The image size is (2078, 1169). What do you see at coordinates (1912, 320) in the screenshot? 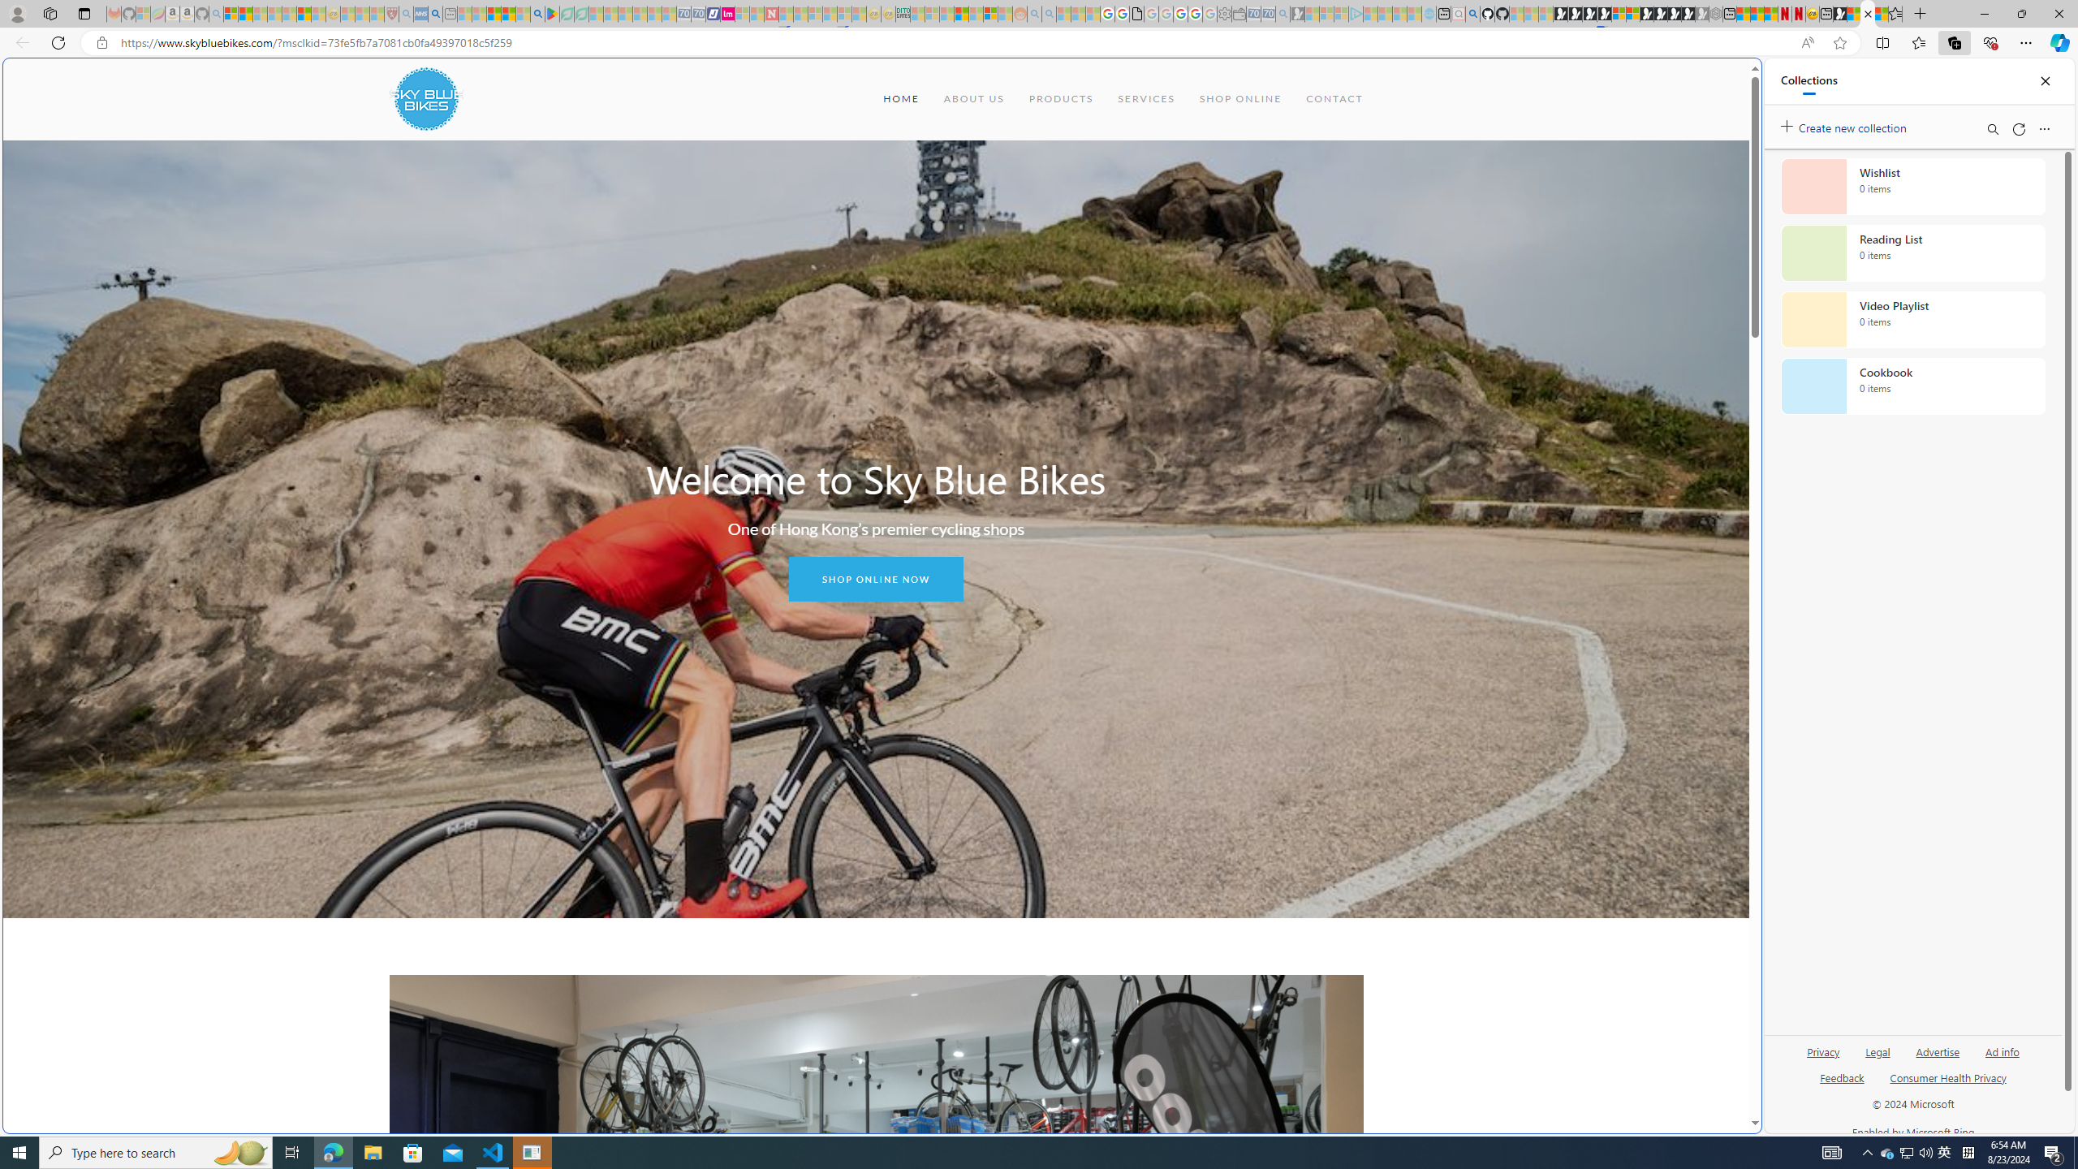
I see `Video Playlist collection, 0 items` at bounding box center [1912, 320].